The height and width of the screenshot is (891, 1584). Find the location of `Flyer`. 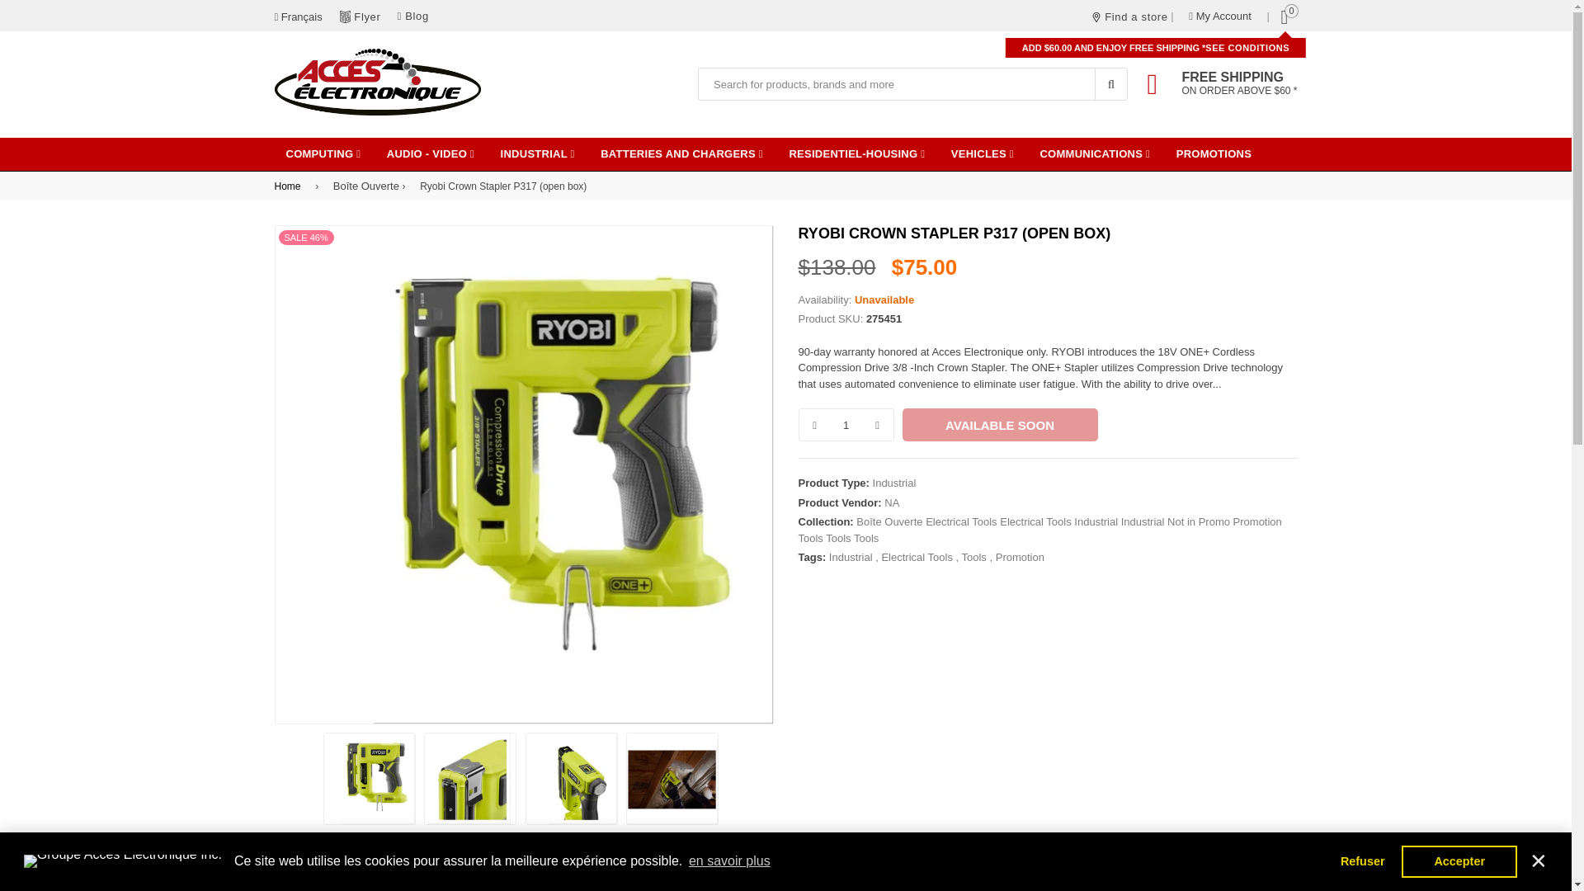

Flyer is located at coordinates (366, 16).